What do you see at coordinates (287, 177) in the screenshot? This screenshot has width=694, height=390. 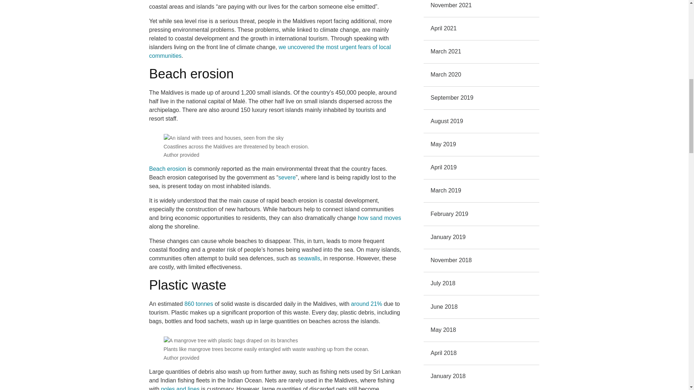 I see `severe` at bounding box center [287, 177].